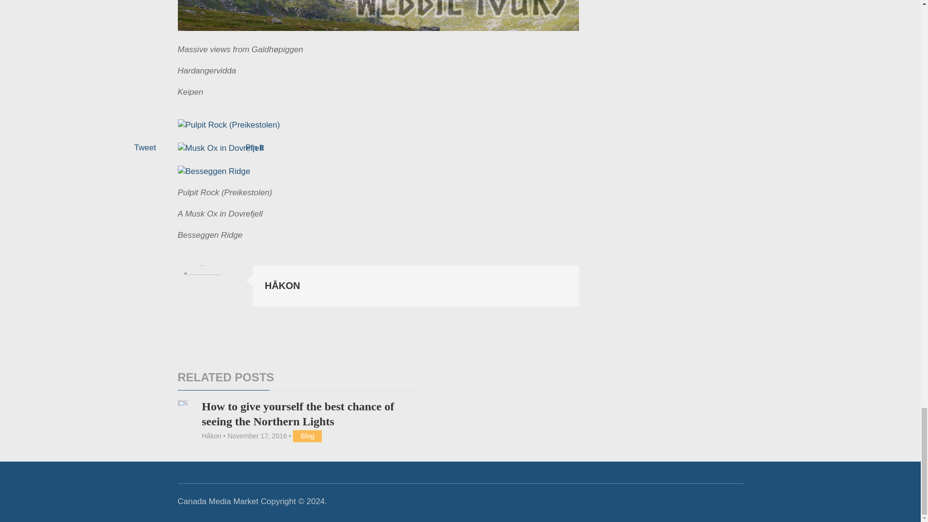  Describe the element at coordinates (307, 436) in the screenshot. I see `Blog` at that location.